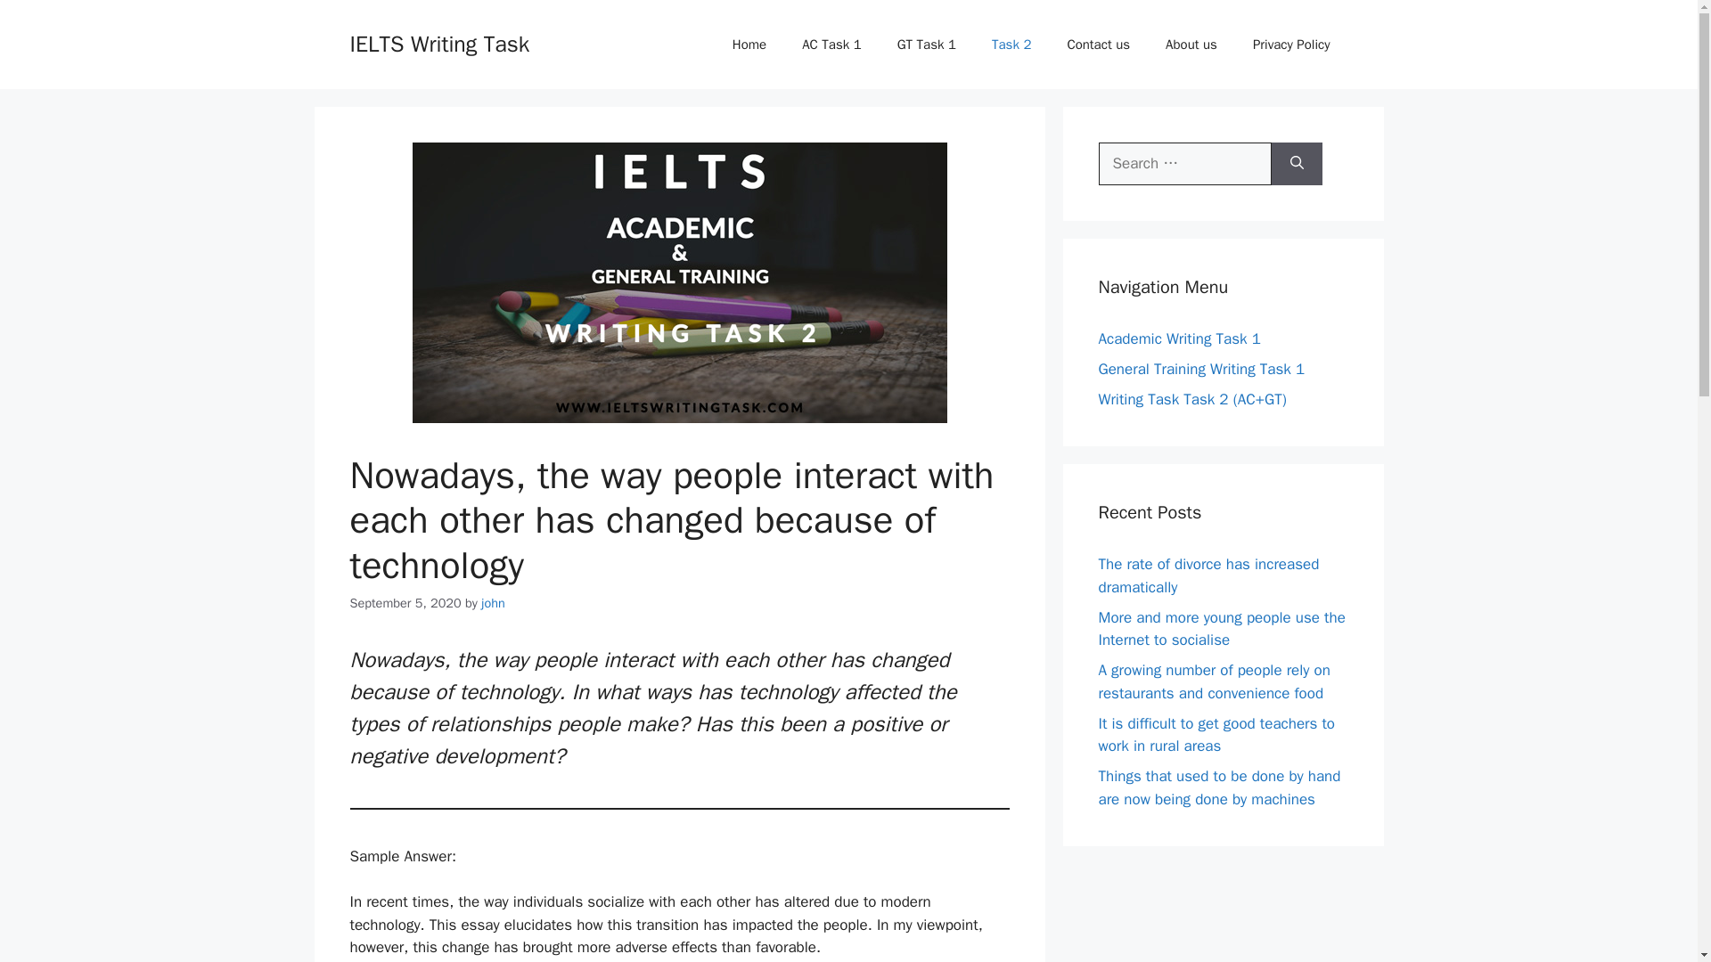 This screenshot has width=1711, height=962. What do you see at coordinates (1191, 45) in the screenshot?
I see `About us` at bounding box center [1191, 45].